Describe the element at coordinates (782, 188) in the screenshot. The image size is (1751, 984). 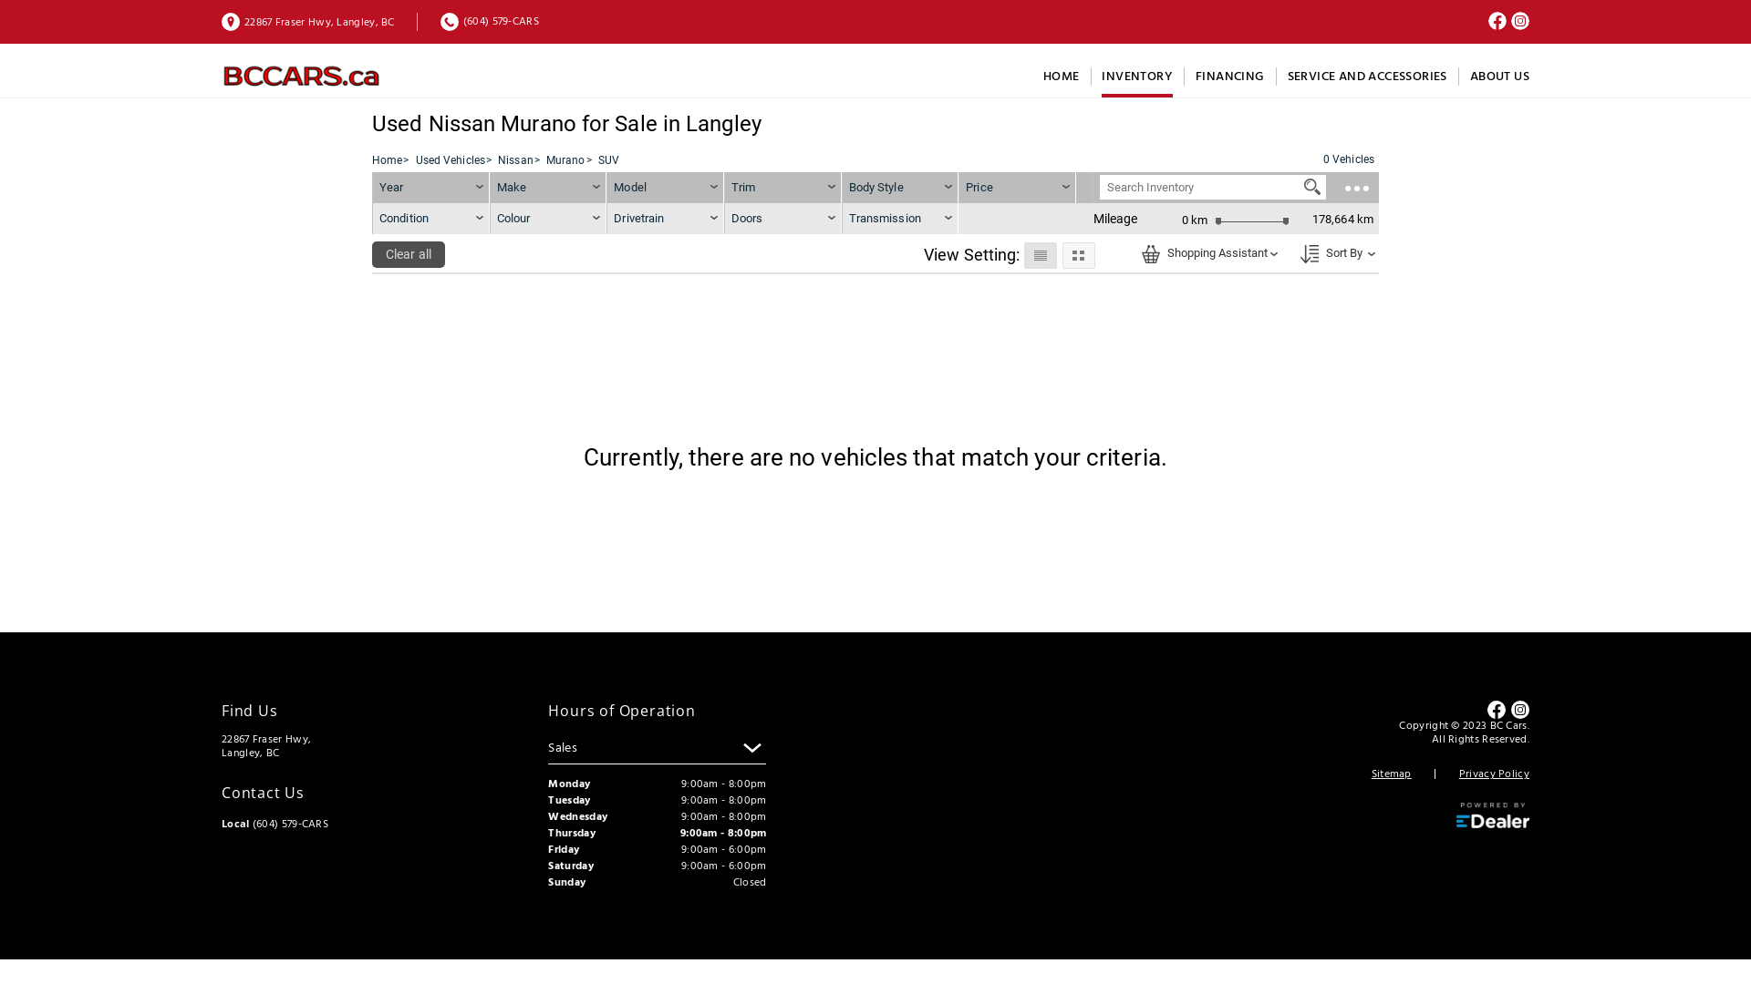
I see `Trim` at that location.